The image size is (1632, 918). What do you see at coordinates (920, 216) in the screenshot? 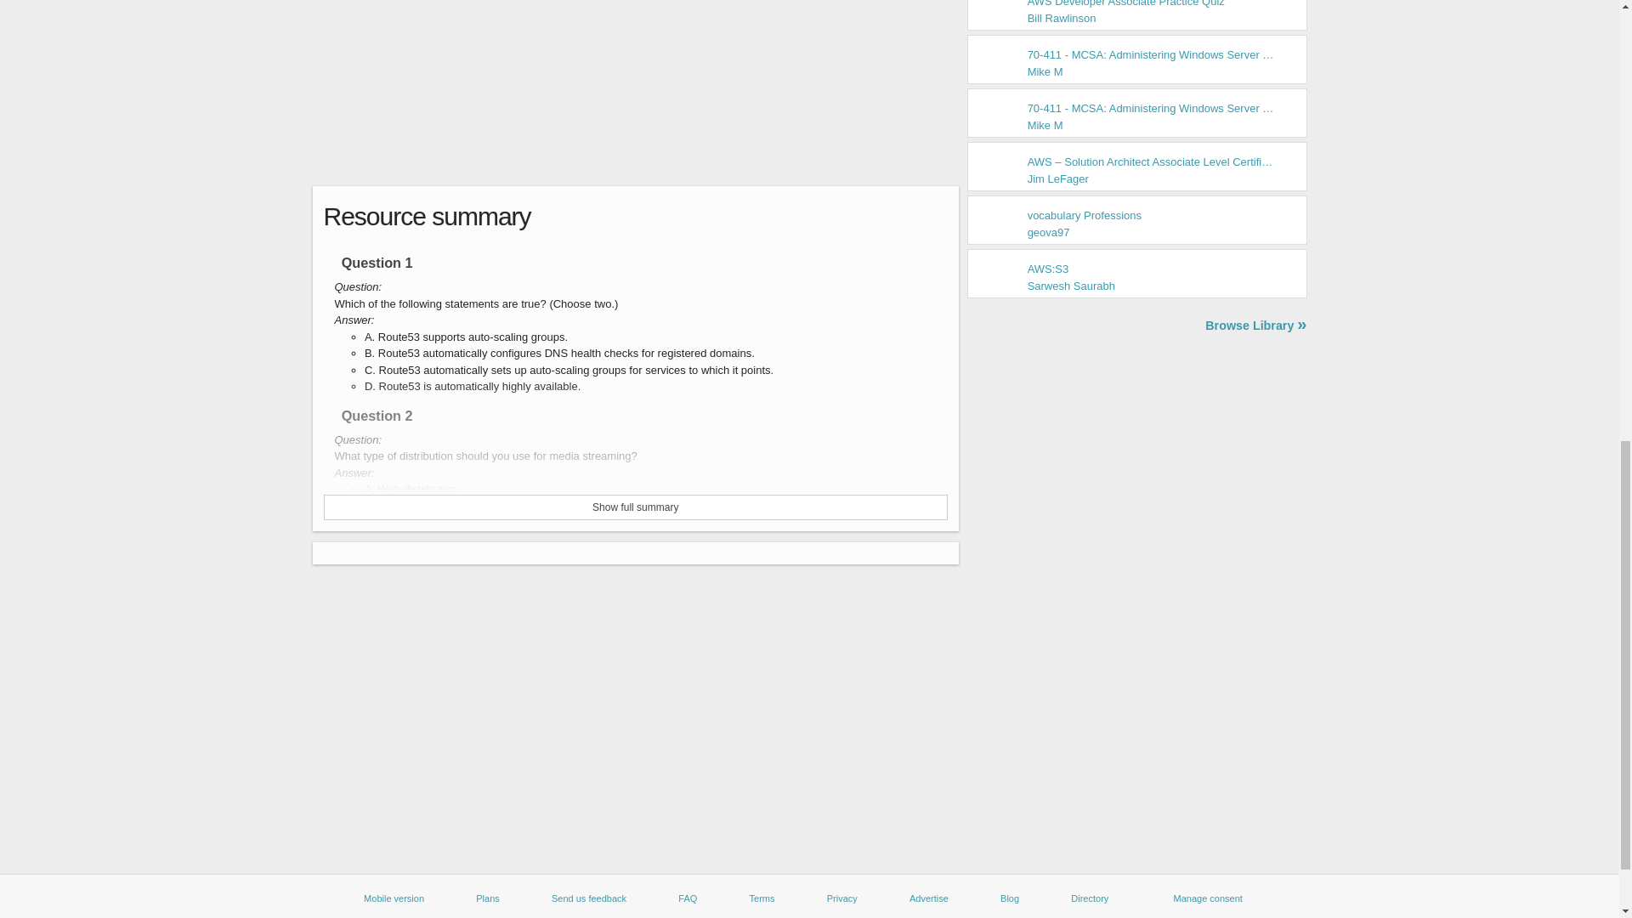
I see `Email link to a friend` at bounding box center [920, 216].